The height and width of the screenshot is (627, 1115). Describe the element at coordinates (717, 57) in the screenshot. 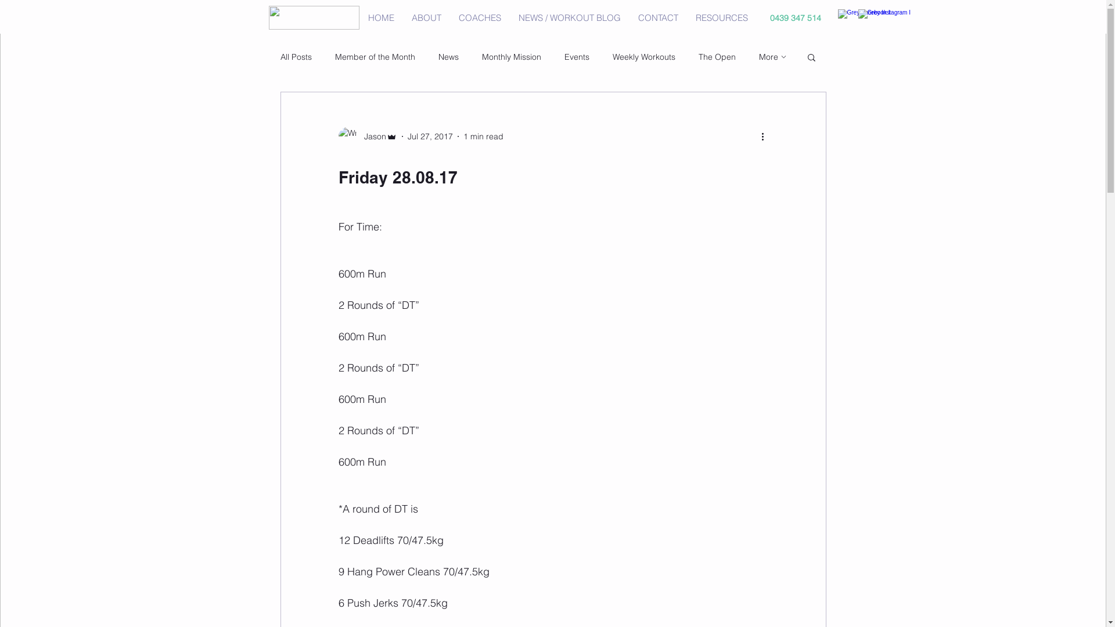

I see `The Open` at that location.